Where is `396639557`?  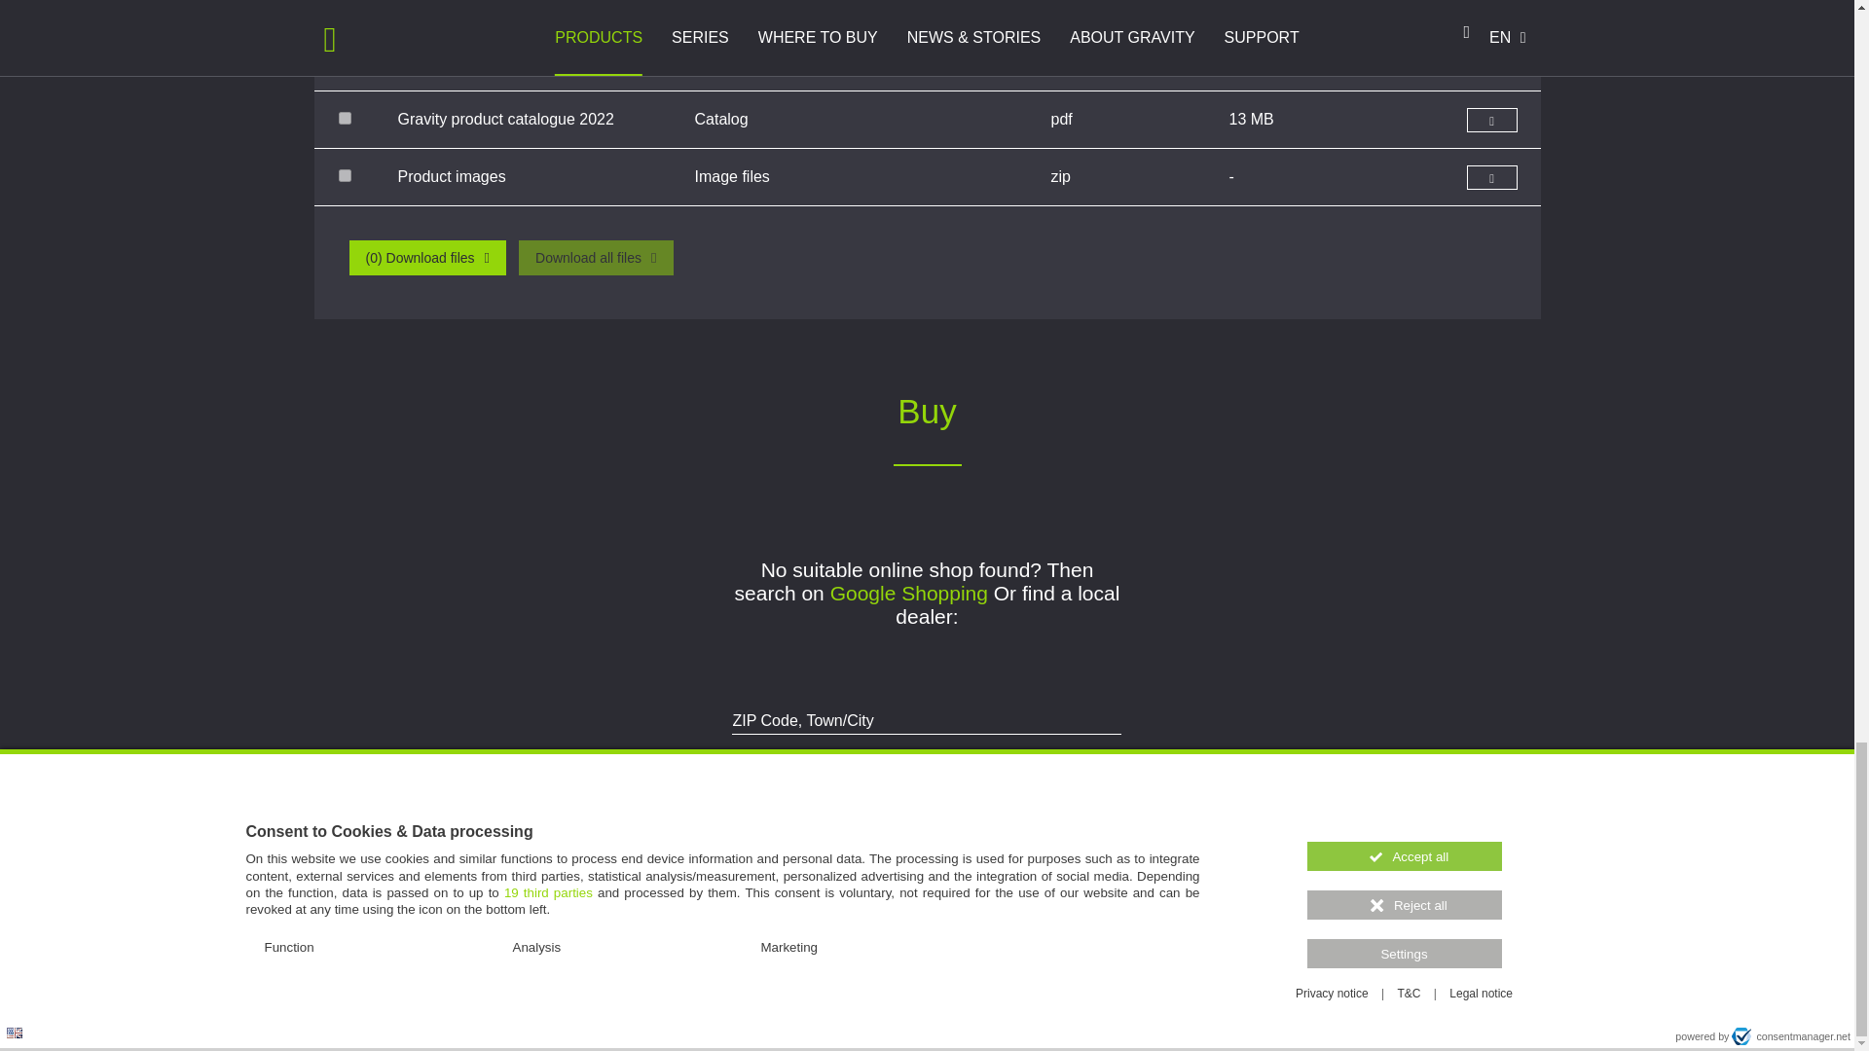
396639557 is located at coordinates (345, 118).